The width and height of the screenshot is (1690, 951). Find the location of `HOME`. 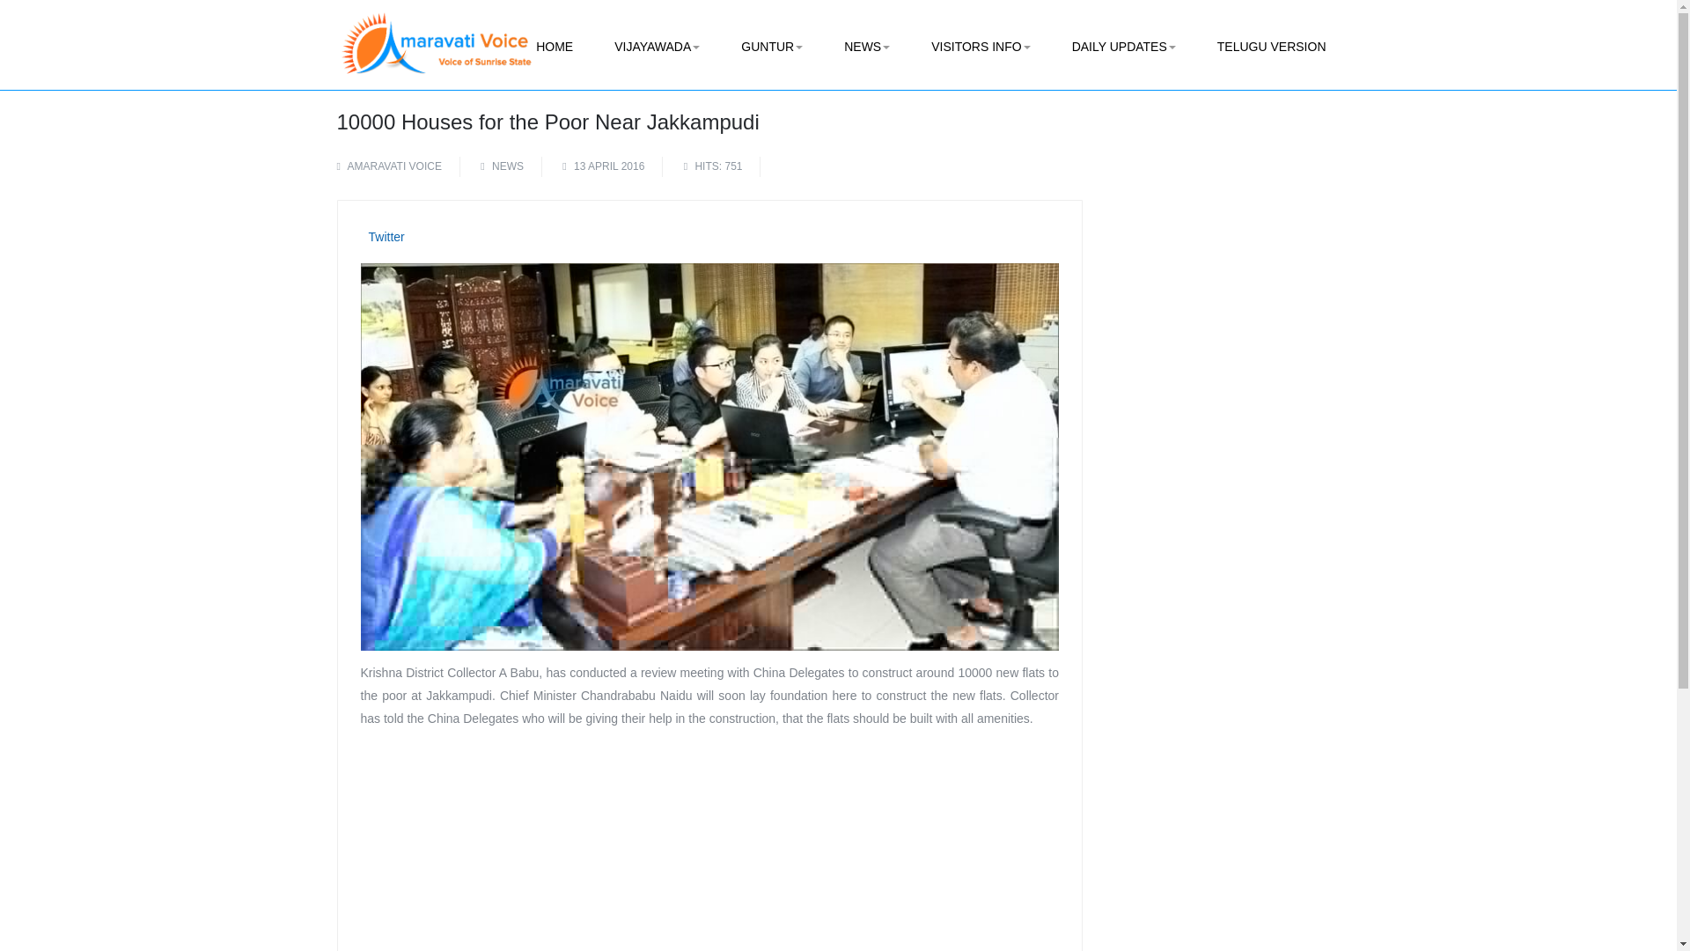

HOME is located at coordinates (555, 47).